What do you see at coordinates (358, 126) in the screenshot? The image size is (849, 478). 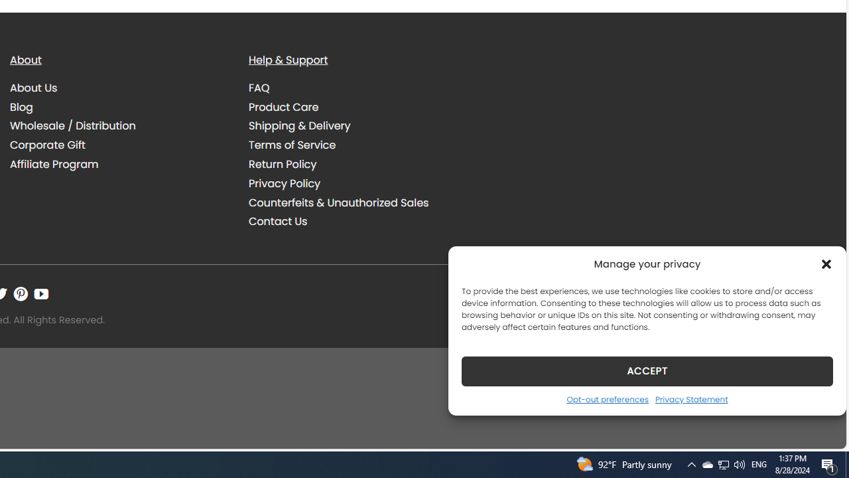 I see `Shipping & Delivery` at bounding box center [358, 126].